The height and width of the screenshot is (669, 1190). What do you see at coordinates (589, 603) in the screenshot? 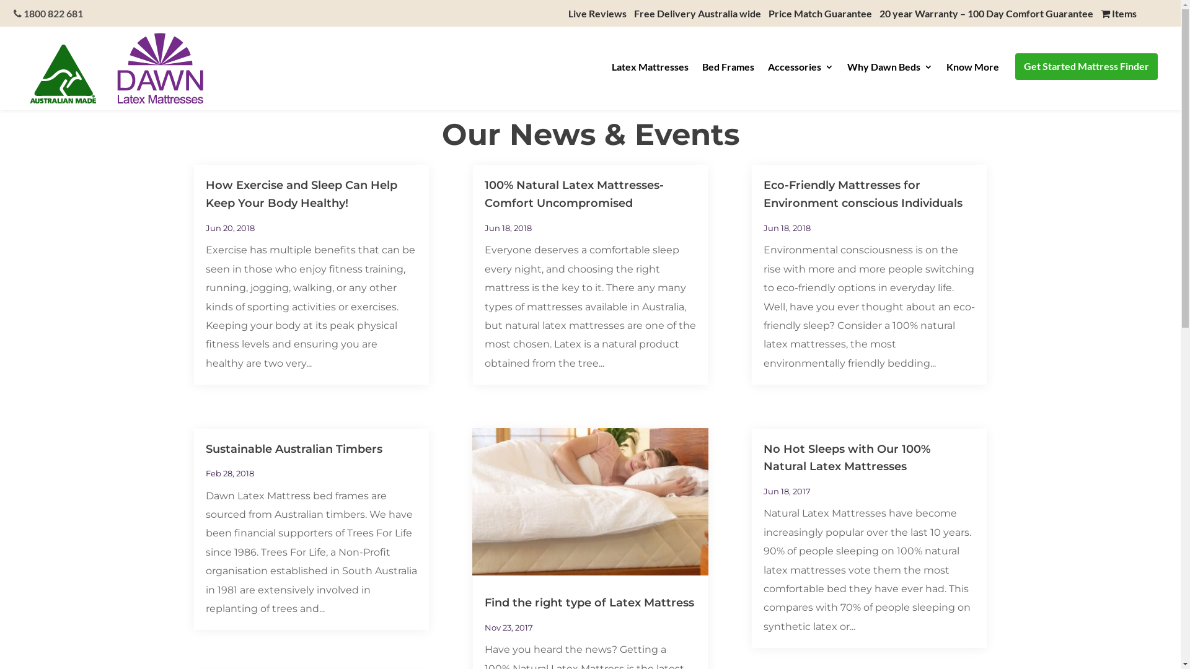
I see `Find the right type of Latex Mattress` at bounding box center [589, 603].